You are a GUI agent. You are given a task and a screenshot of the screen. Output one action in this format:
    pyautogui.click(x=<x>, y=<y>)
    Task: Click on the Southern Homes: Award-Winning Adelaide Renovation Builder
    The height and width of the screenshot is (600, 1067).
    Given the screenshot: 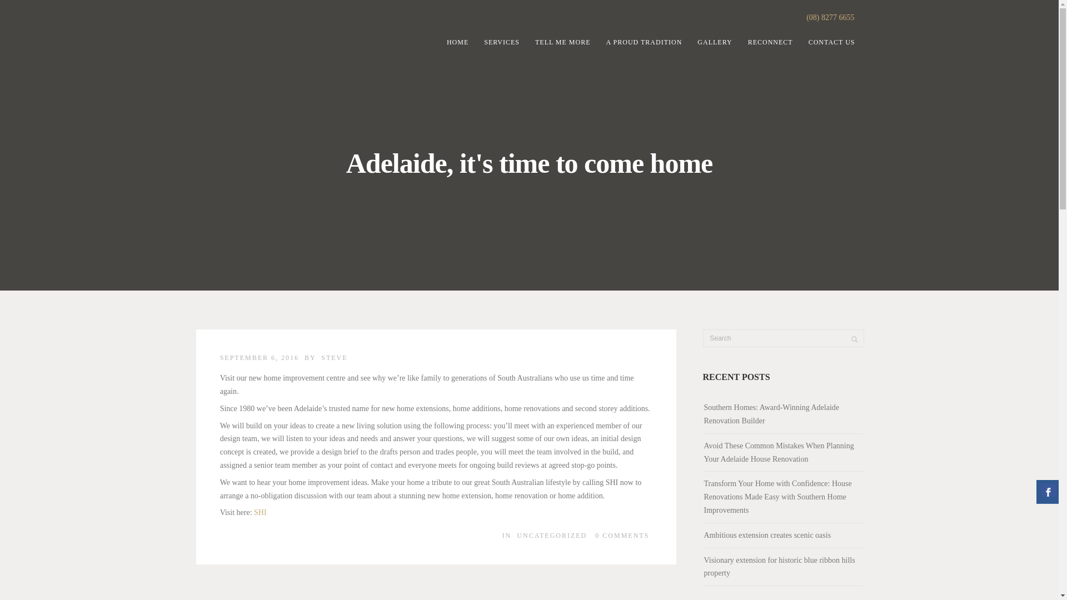 What is the action you would take?
    pyautogui.click(x=771, y=414)
    